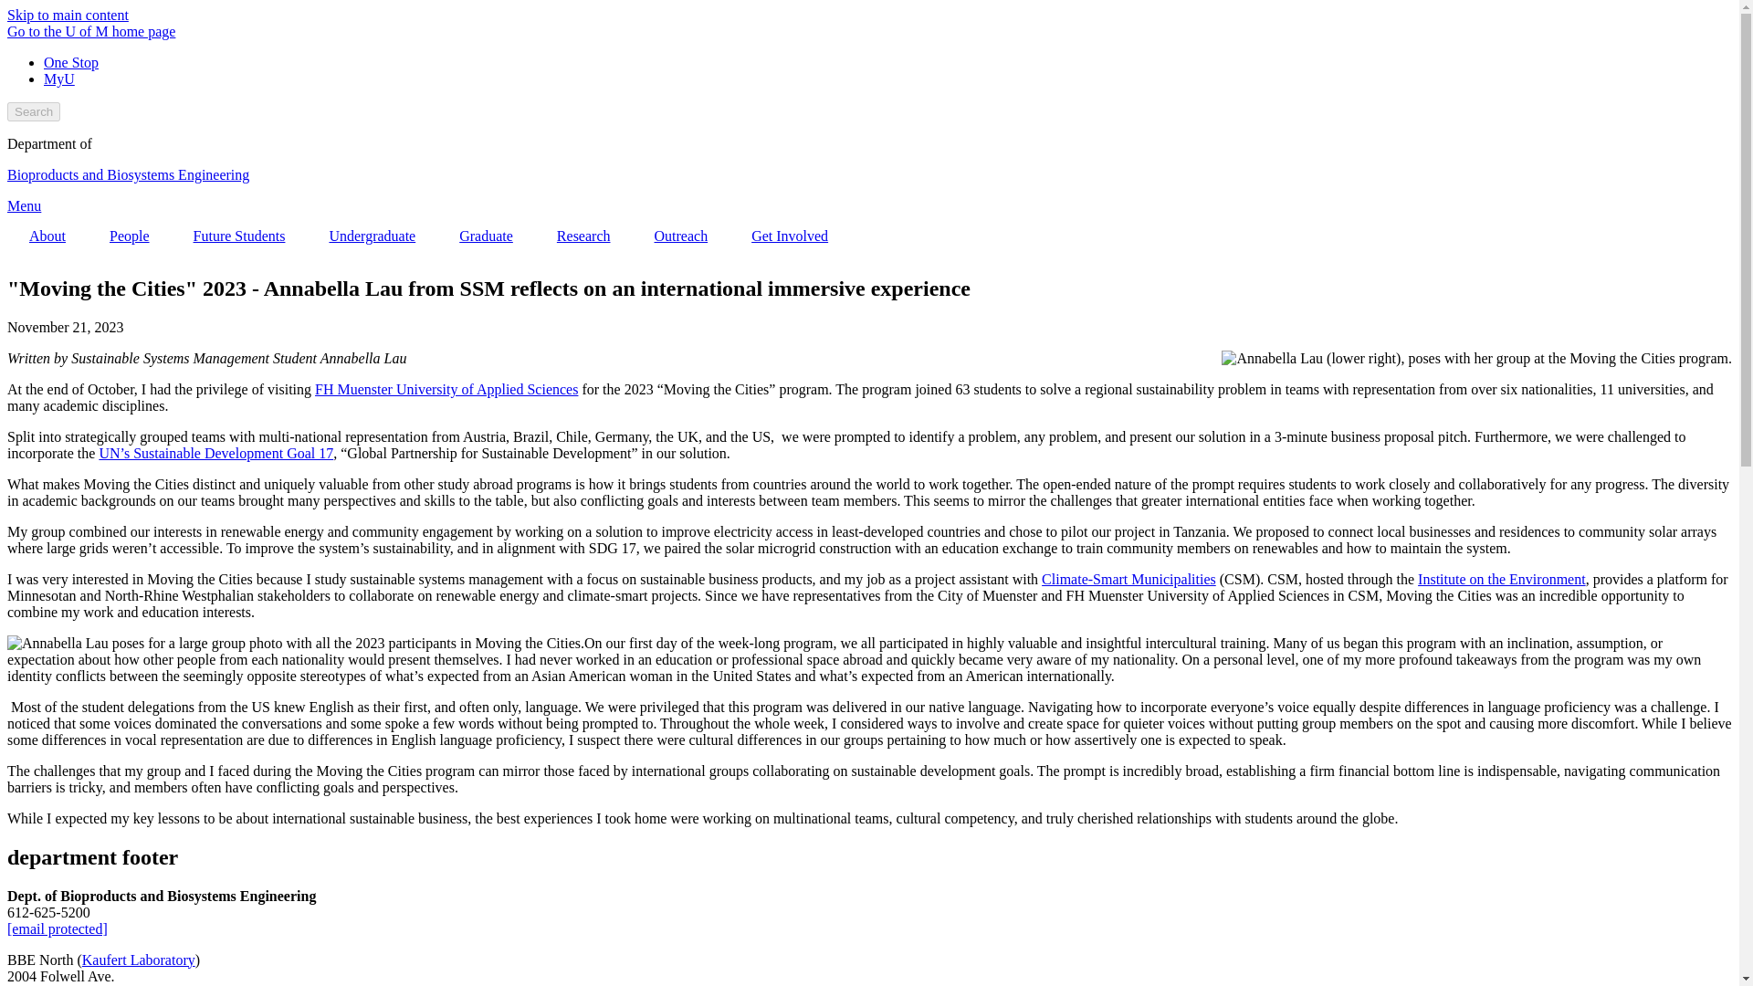 Image resolution: width=1753 pixels, height=986 pixels. What do you see at coordinates (91, 31) in the screenshot?
I see `Go to the U of M home page` at bounding box center [91, 31].